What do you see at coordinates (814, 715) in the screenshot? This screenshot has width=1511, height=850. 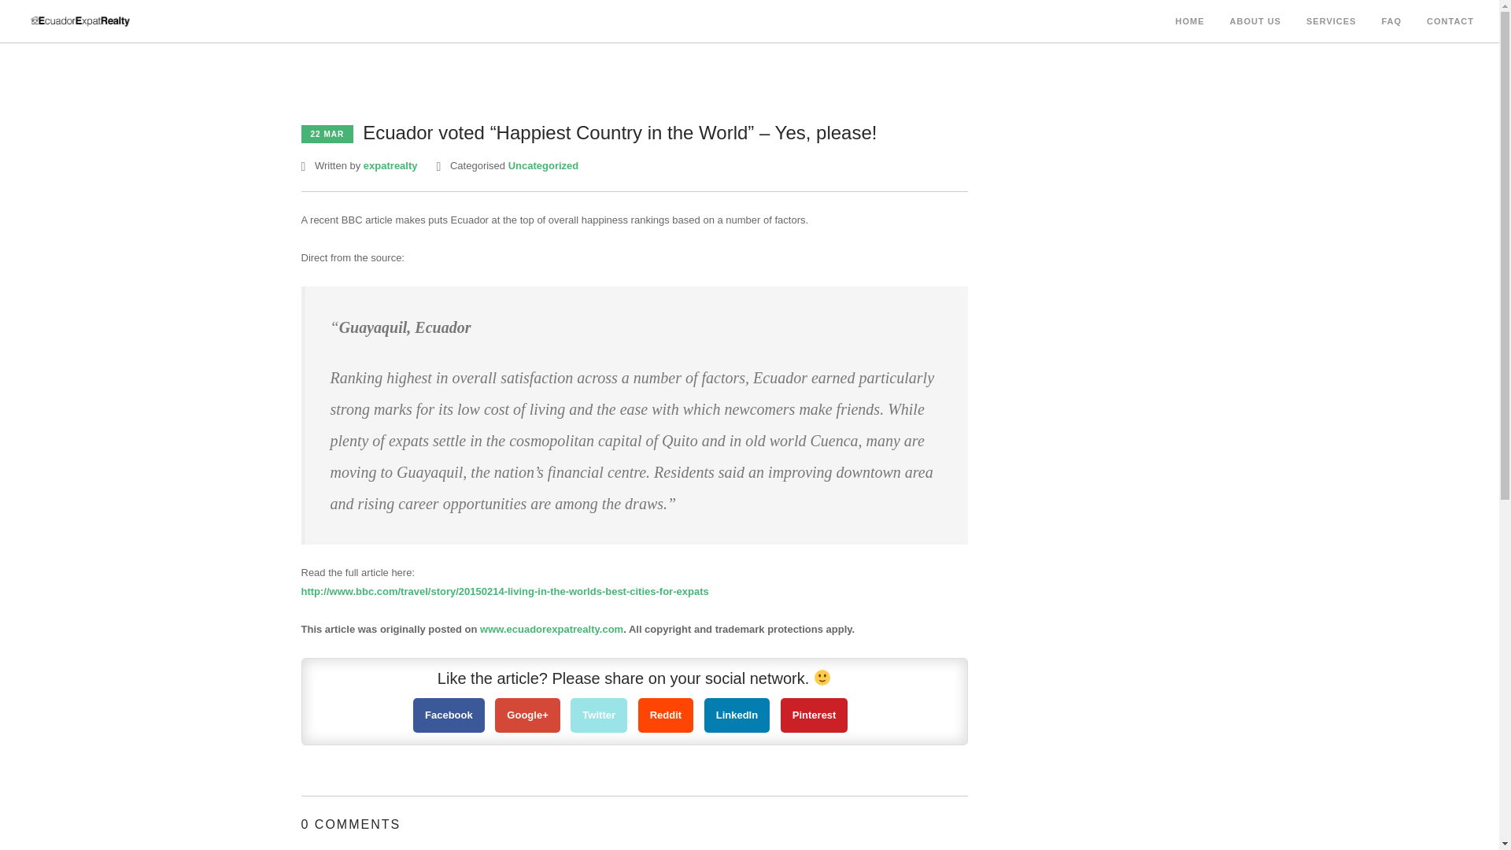 I see `Pinterest` at bounding box center [814, 715].